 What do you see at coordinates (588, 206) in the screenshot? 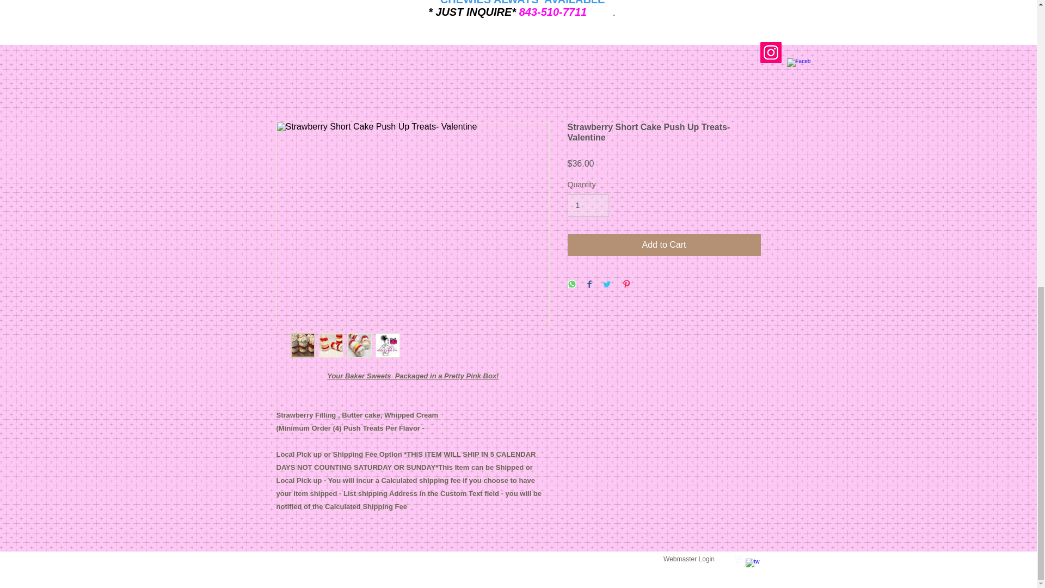
I see `1` at bounding box center [588, 206].